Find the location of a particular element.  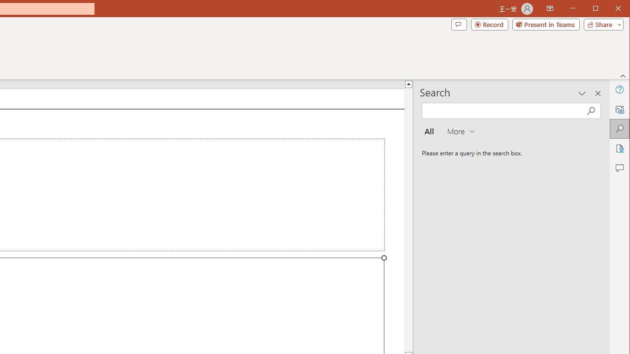

Collapse the Ribbon is located at coordinates (623, 76).